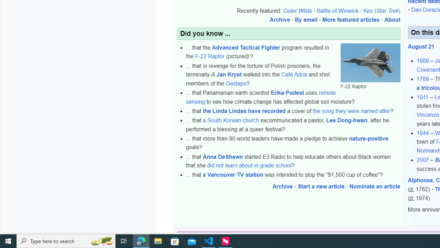 This screenshot has height=248, width=440. Describe the element at coordinates (375, 186) in the screenshot. I see `Nominate an article` at that location.